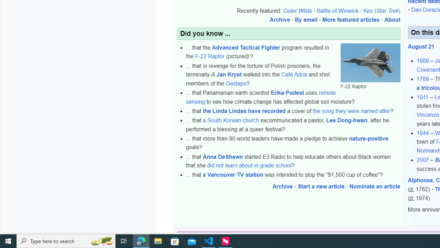 This screenshot has height=248, width=440. Describe the element at coordinates (375, 186) in the screenshot. I see `Nominate an article` at that location.